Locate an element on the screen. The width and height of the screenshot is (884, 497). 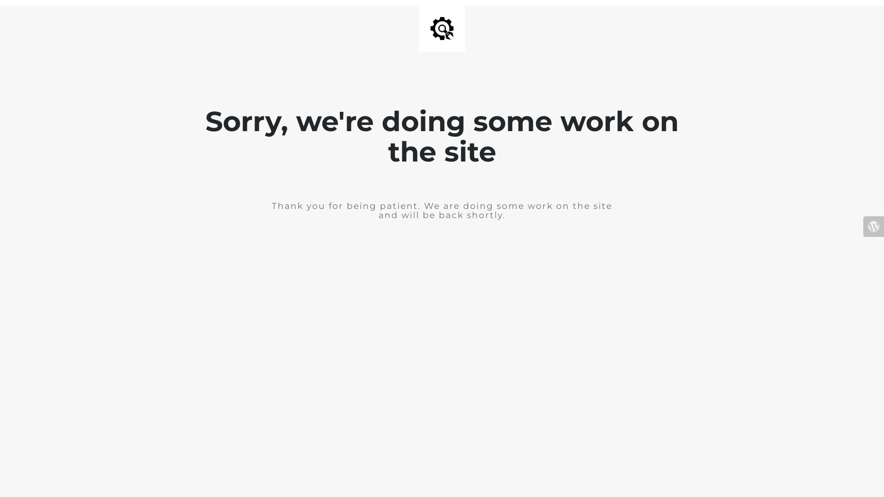
Site is Under Construction is located at coordinates (442, 29).